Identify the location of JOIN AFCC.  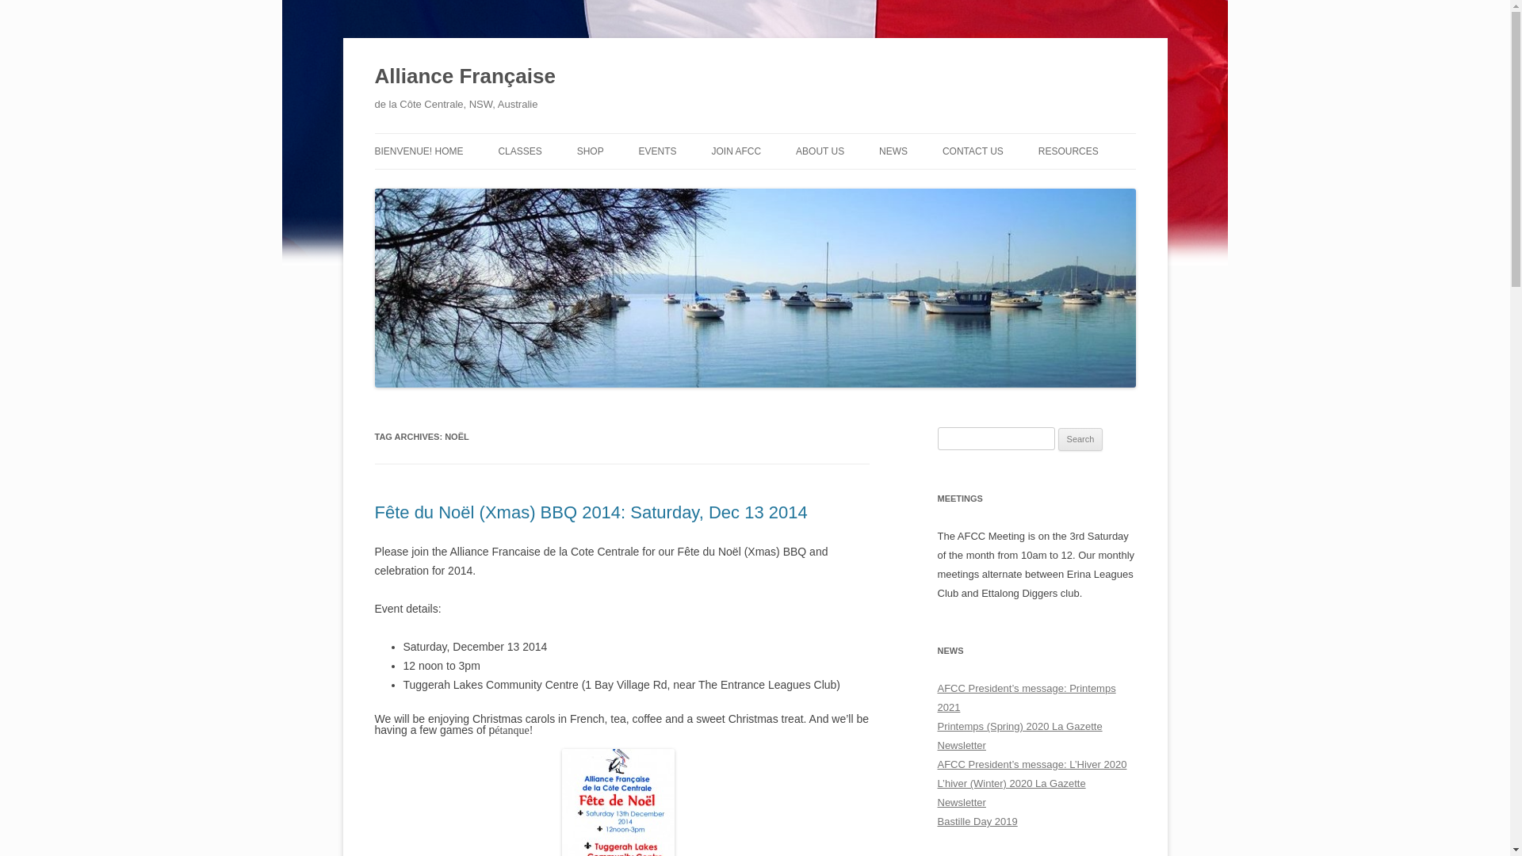
(736, 151).